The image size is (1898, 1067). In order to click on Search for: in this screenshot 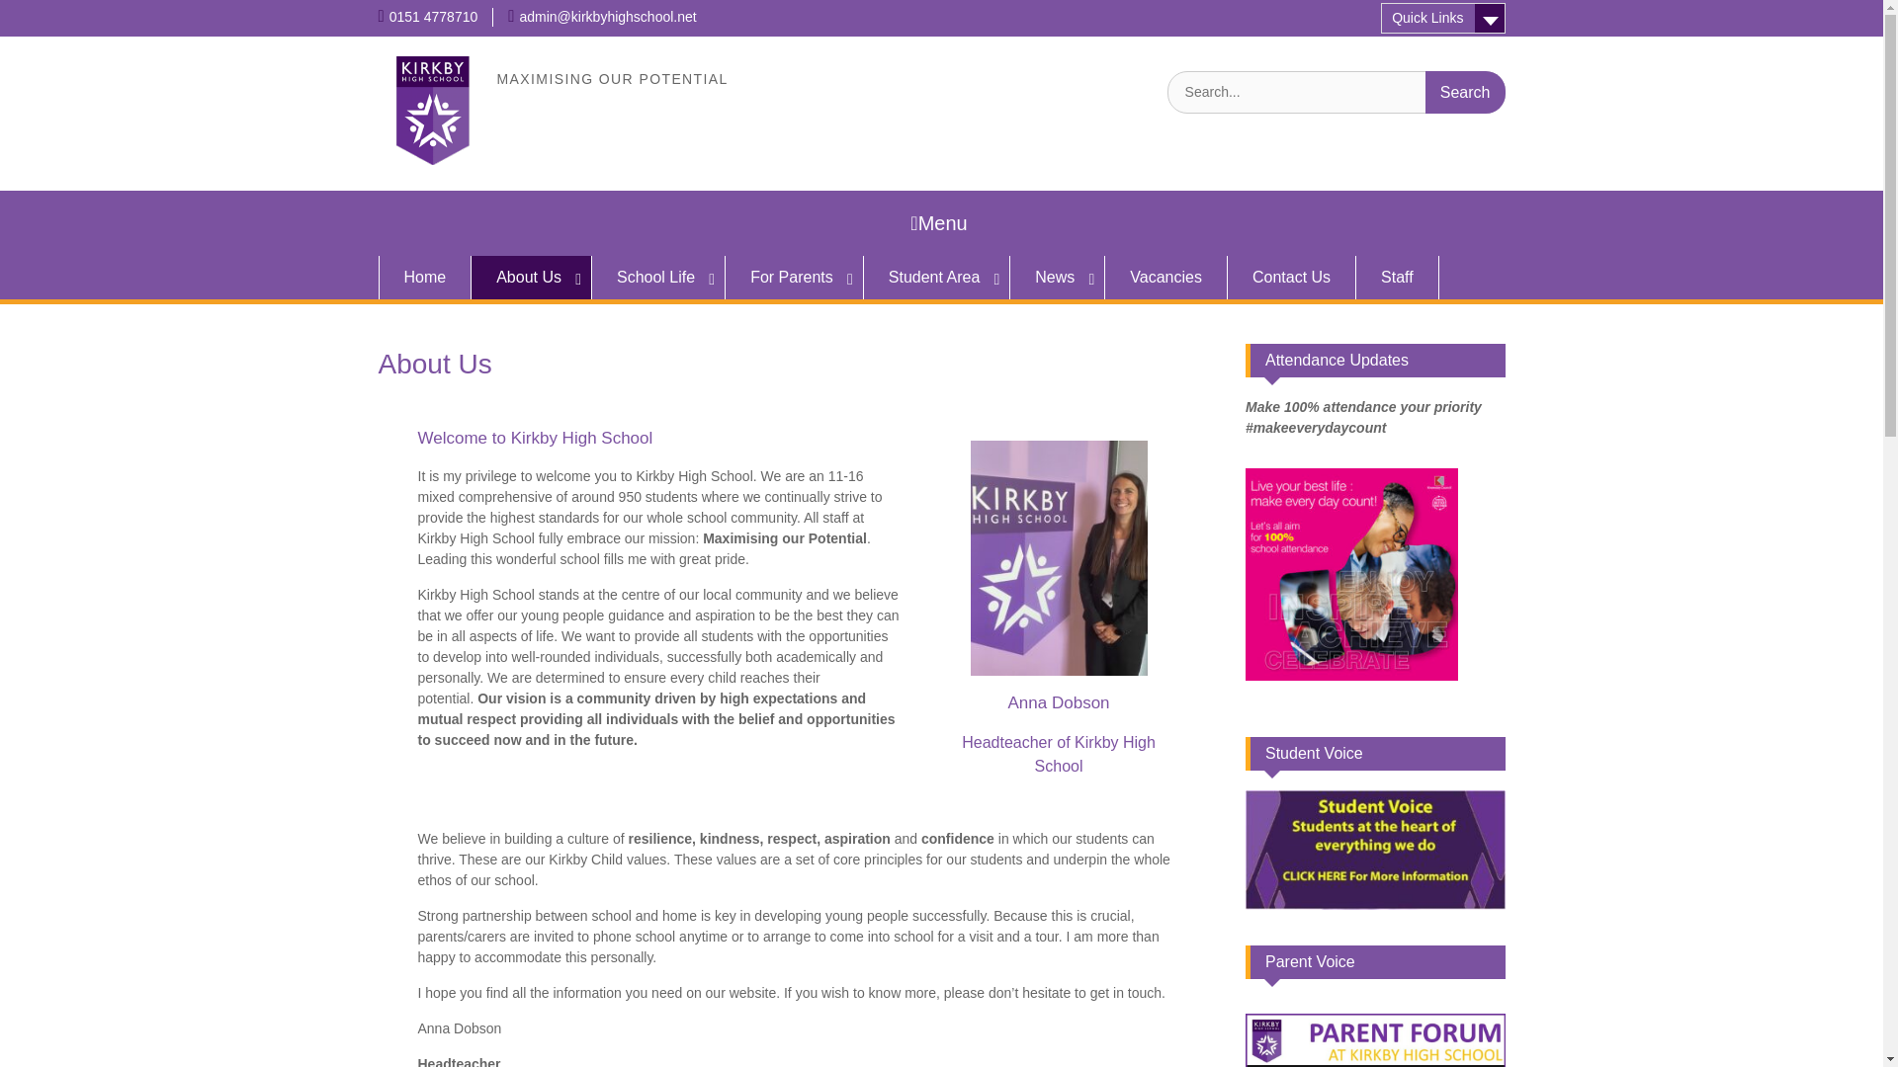, I will do `click(1336, 92)`.